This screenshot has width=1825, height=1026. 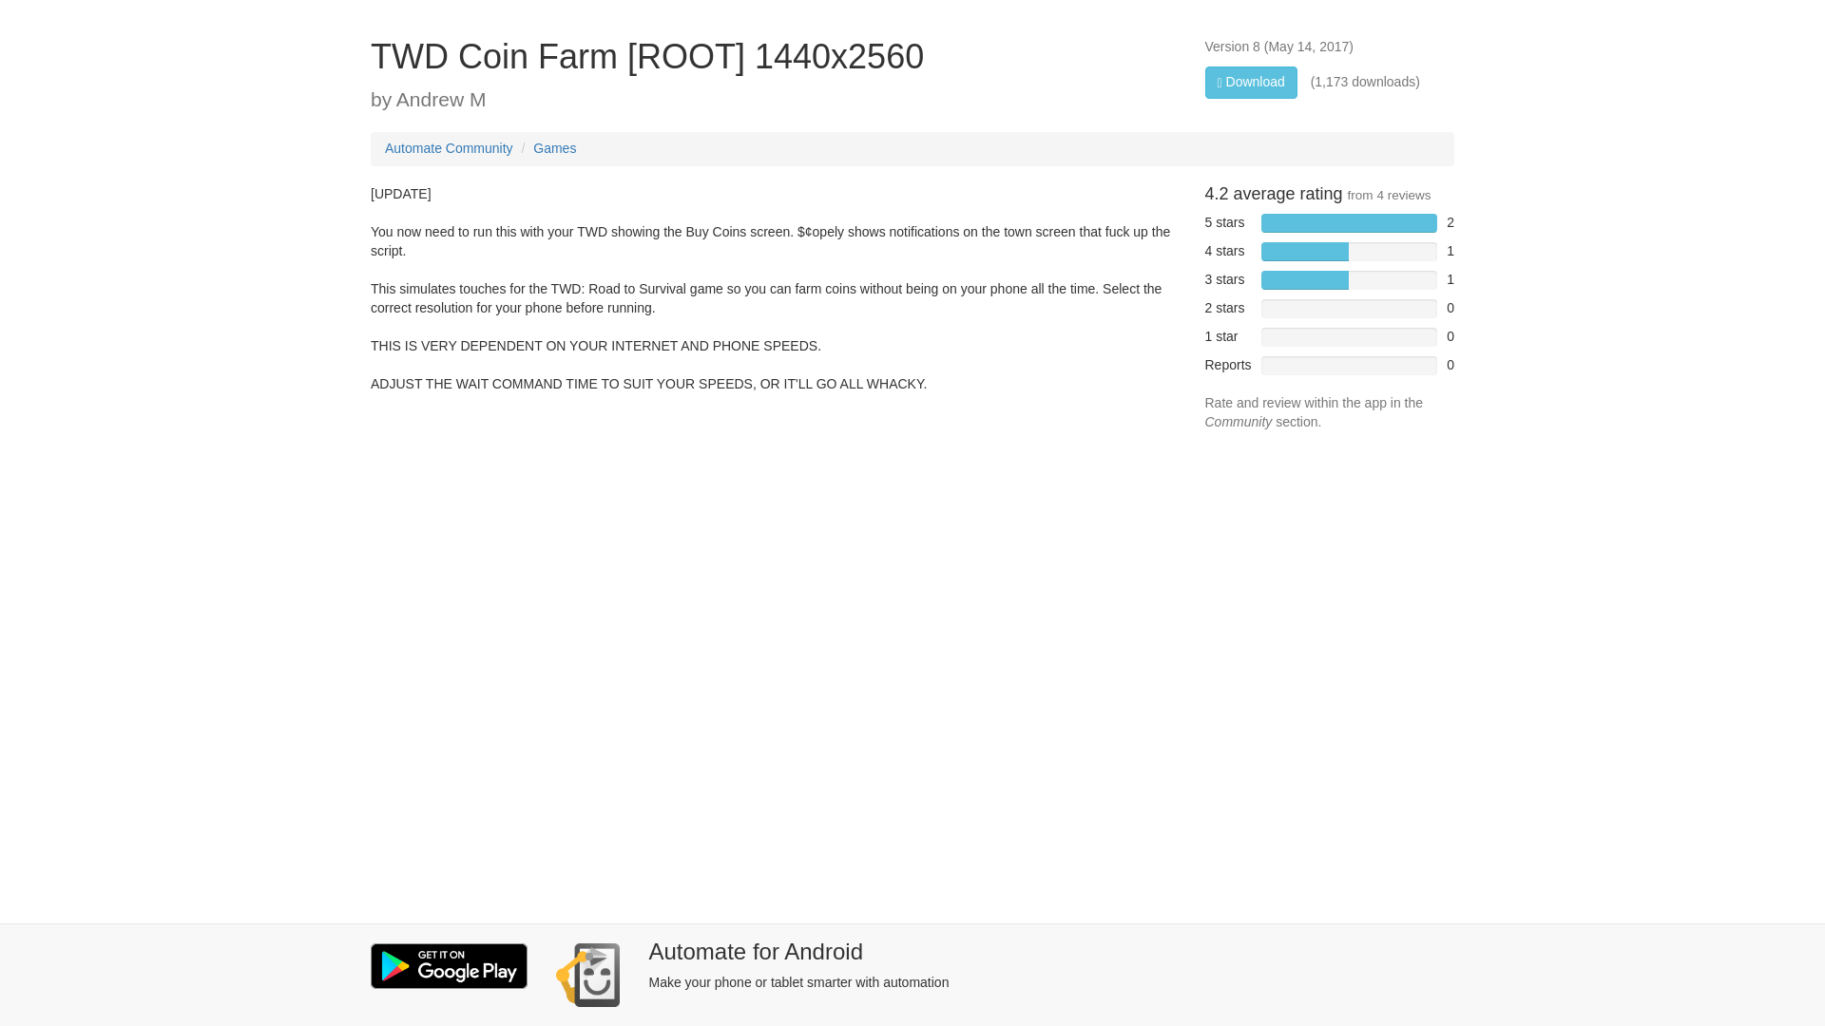 I want to click on Games, so click(x=554, y=148).